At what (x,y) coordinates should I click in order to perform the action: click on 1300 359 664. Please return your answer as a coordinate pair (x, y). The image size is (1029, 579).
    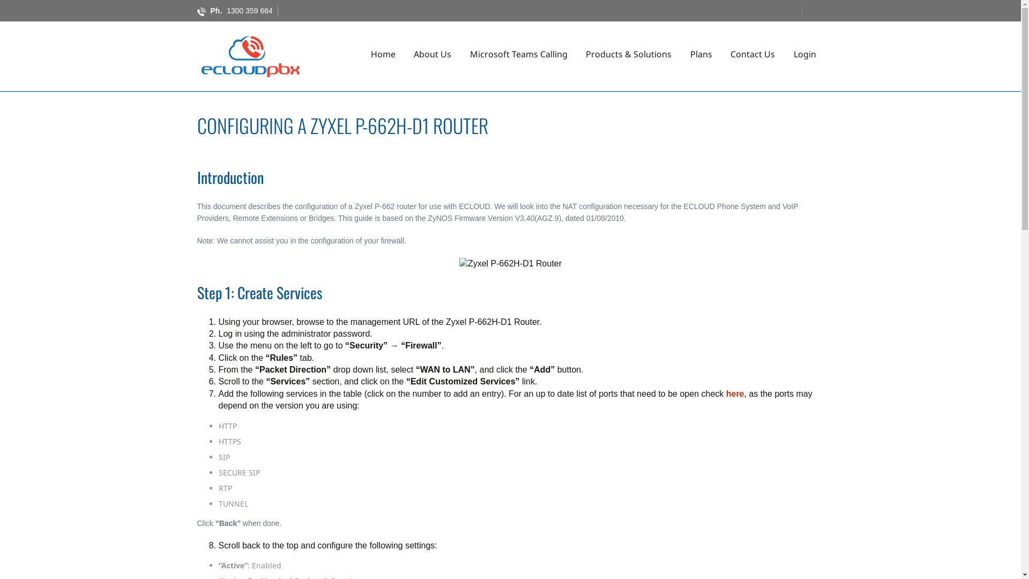
    Looking at the image, I should click on (252, 11).